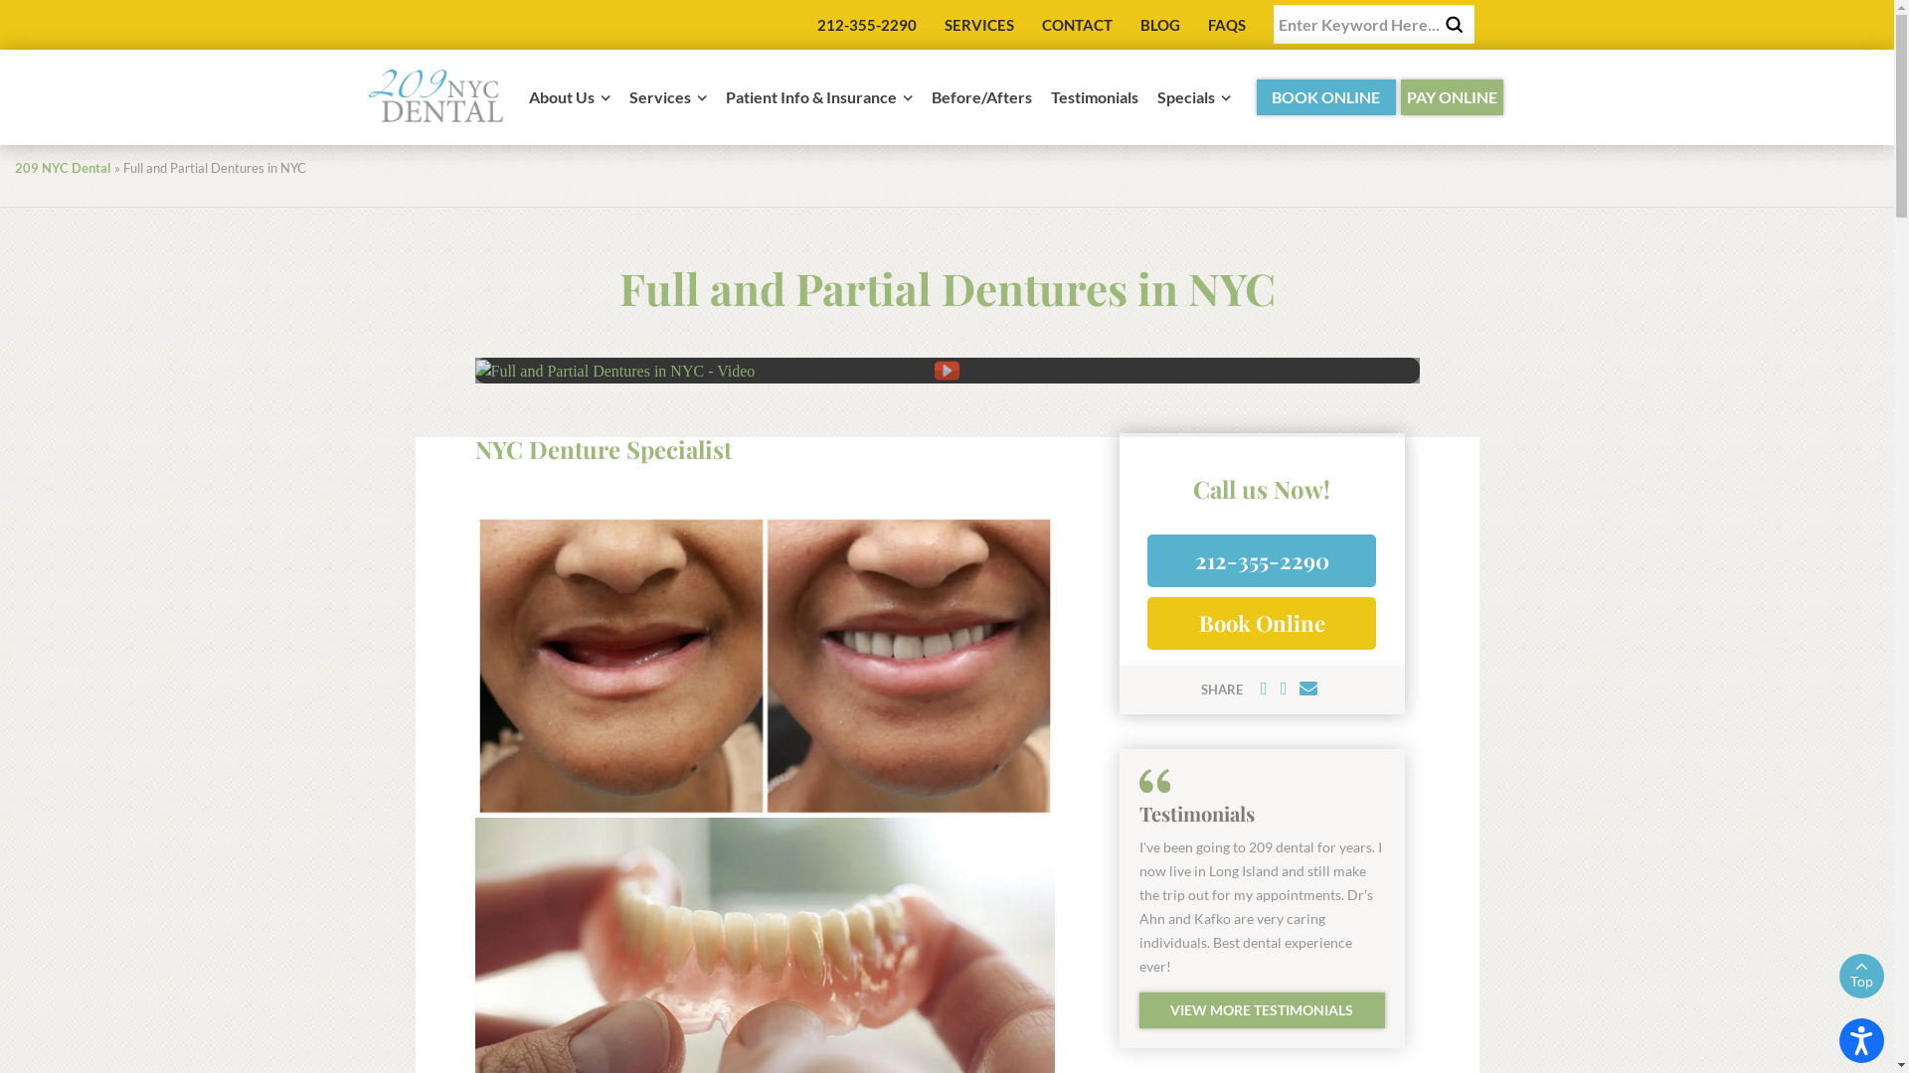 The width and height of the screenshot is (1909, 1073). I want to click on BLOG, so click(1159, 25).